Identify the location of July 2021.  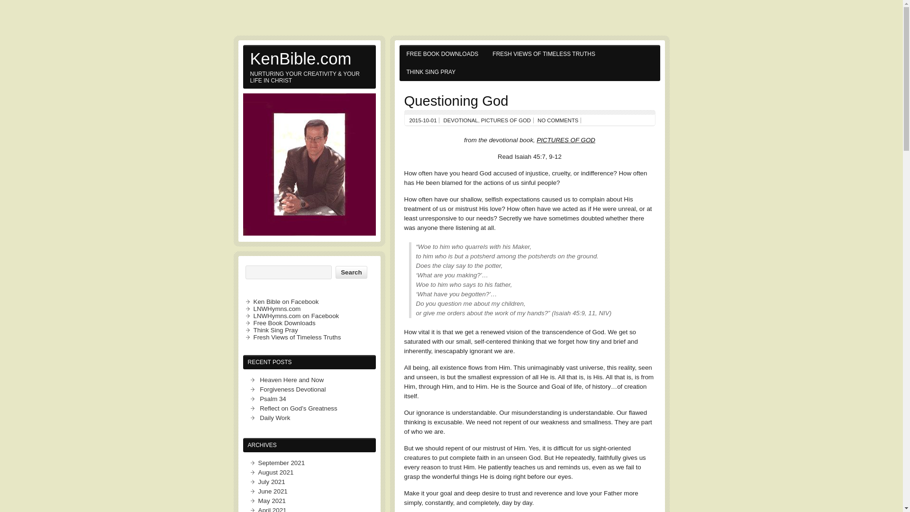
(271, 482).